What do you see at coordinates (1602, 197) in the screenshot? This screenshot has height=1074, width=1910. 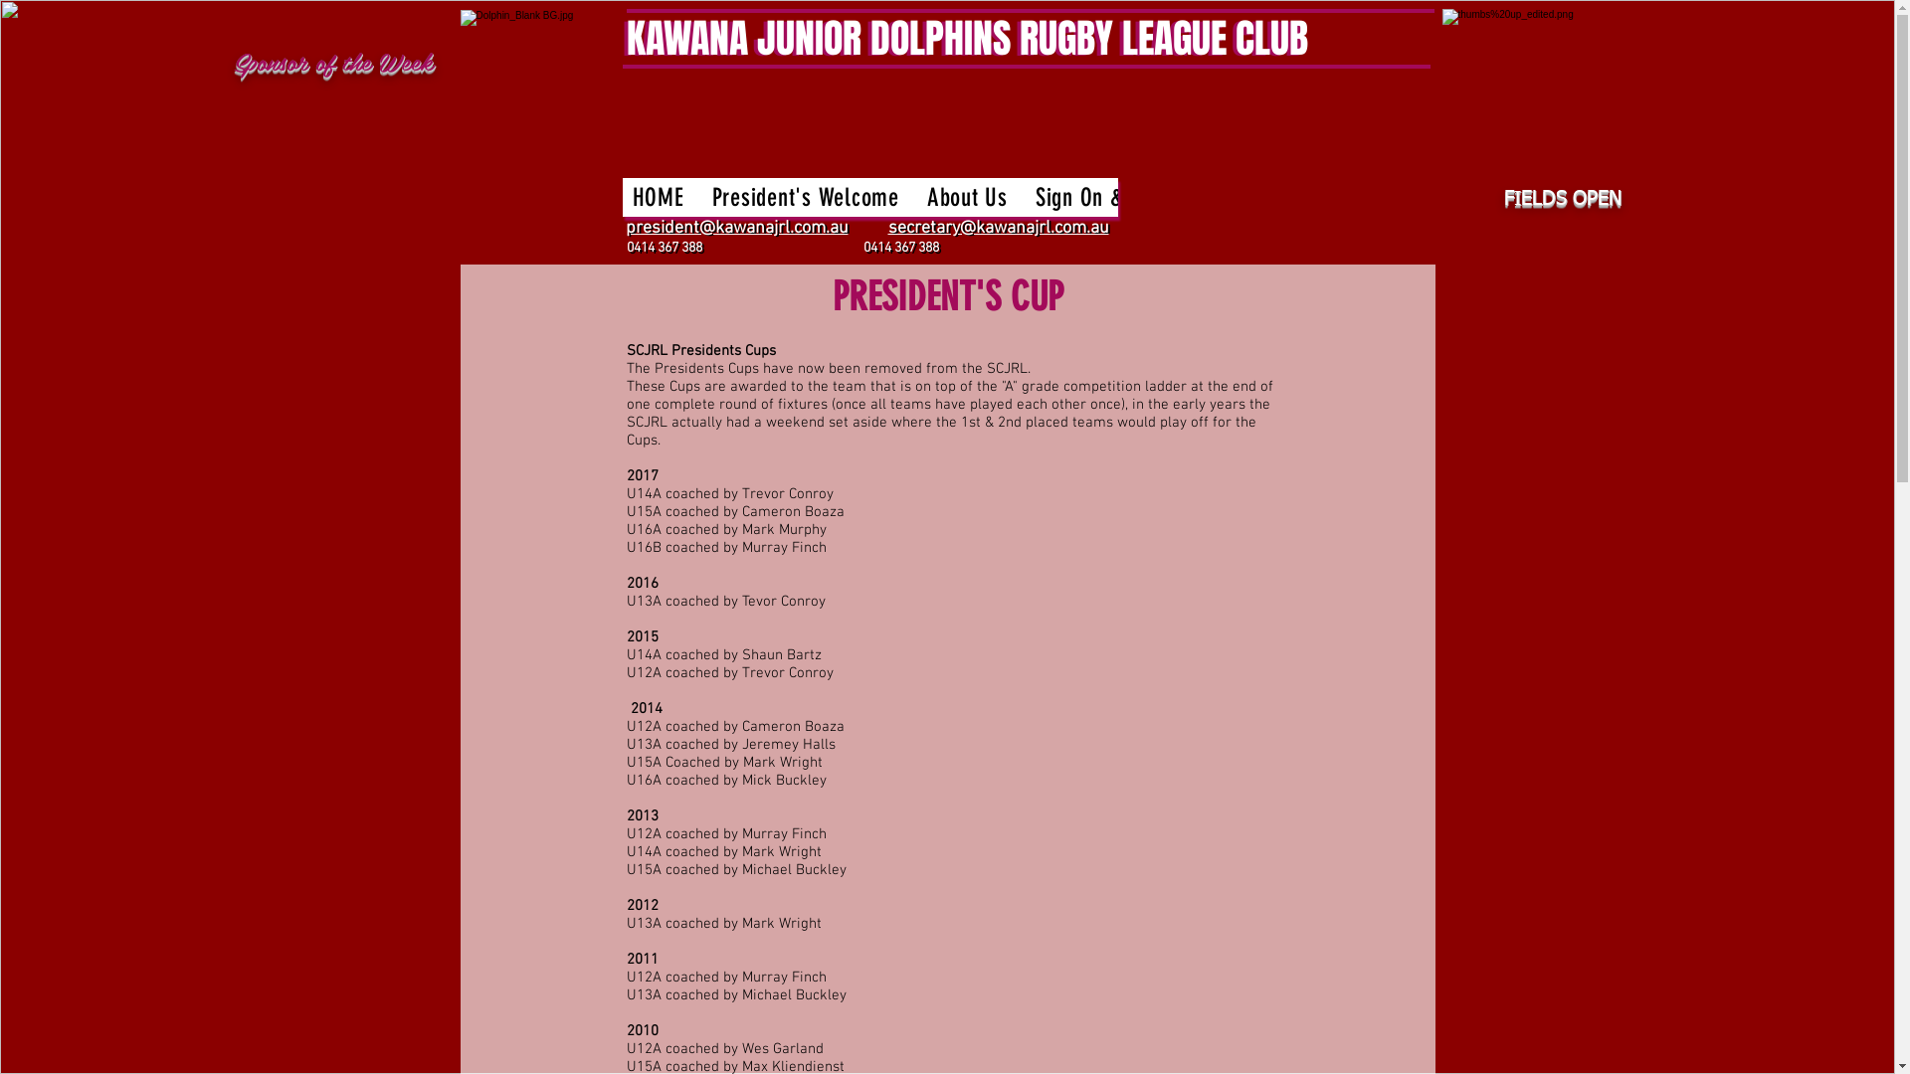 I see `SHOP` at bounding box center [1602, 197].